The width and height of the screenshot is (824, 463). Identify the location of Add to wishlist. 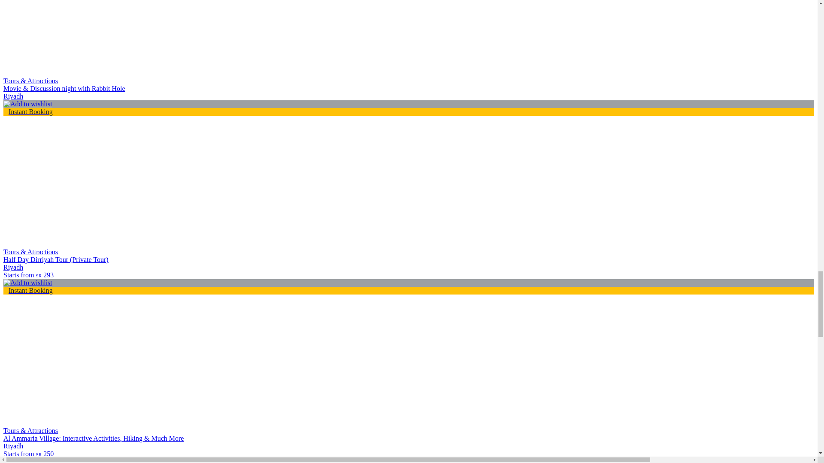
(27, 460).